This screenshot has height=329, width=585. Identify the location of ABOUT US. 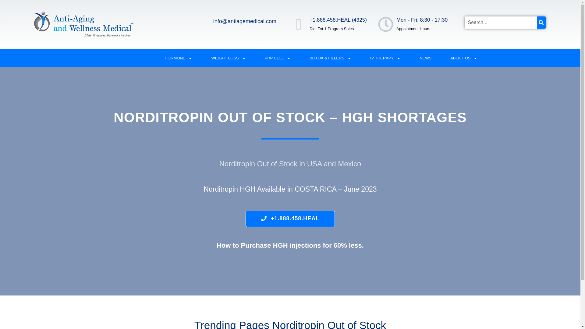
(464, 58).